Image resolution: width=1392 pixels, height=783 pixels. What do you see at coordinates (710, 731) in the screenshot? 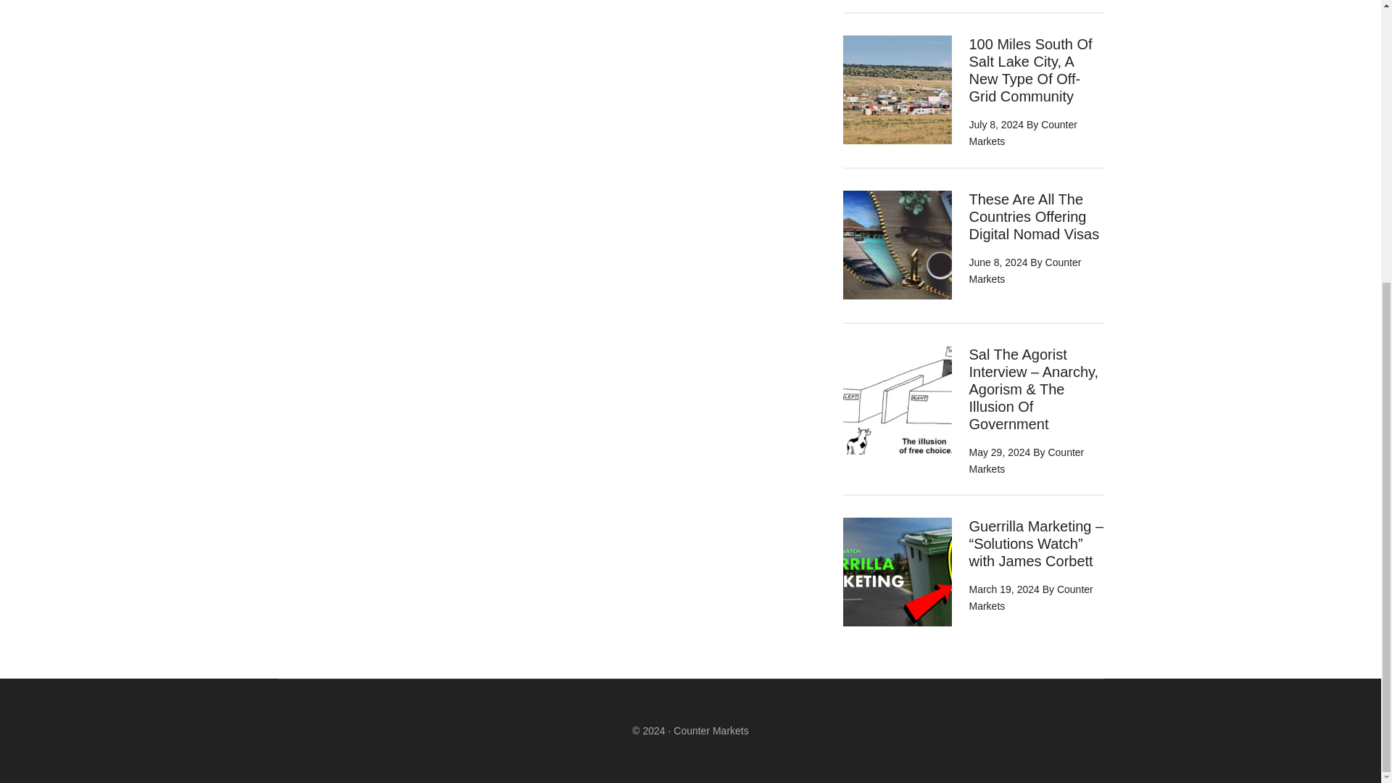
I see `Counter Markets` at bounding box center [710, 731].